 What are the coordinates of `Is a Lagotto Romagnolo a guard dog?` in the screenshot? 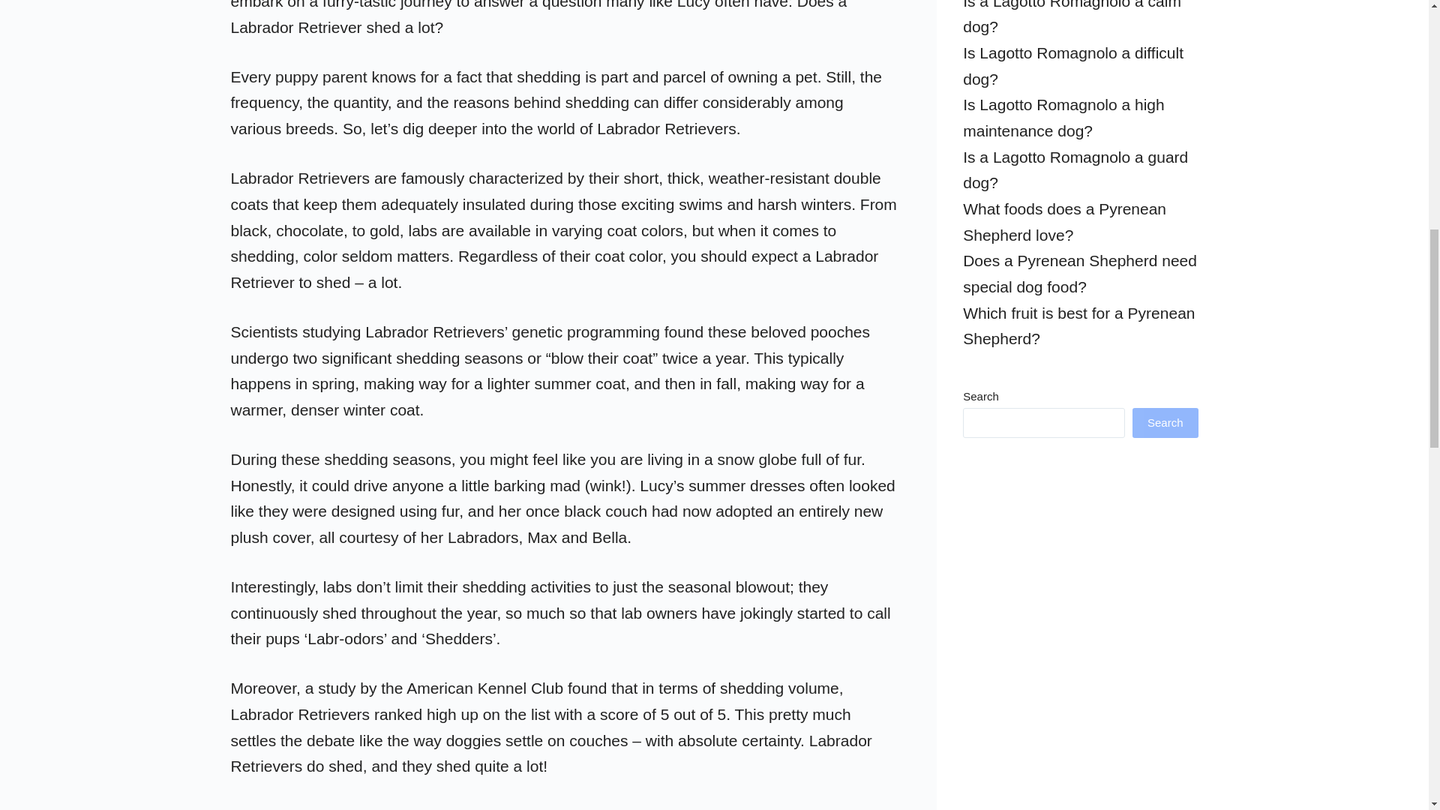 It's located at (1075, 169).